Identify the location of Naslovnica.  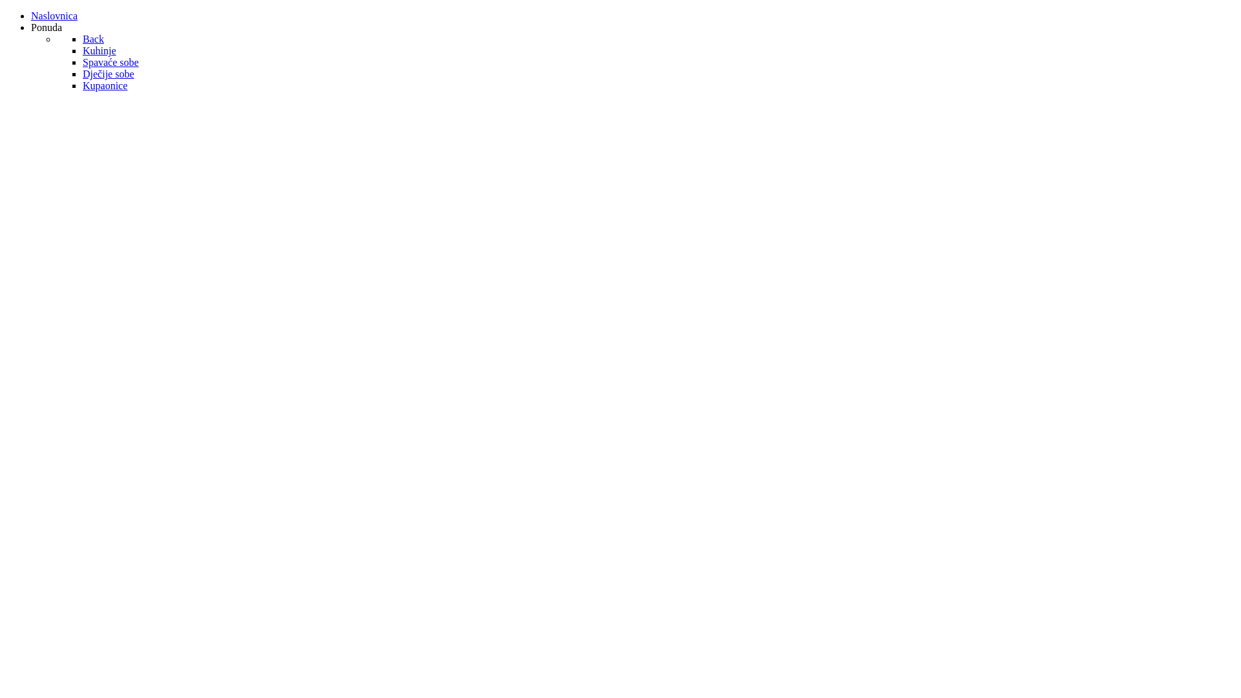
(54, 16).